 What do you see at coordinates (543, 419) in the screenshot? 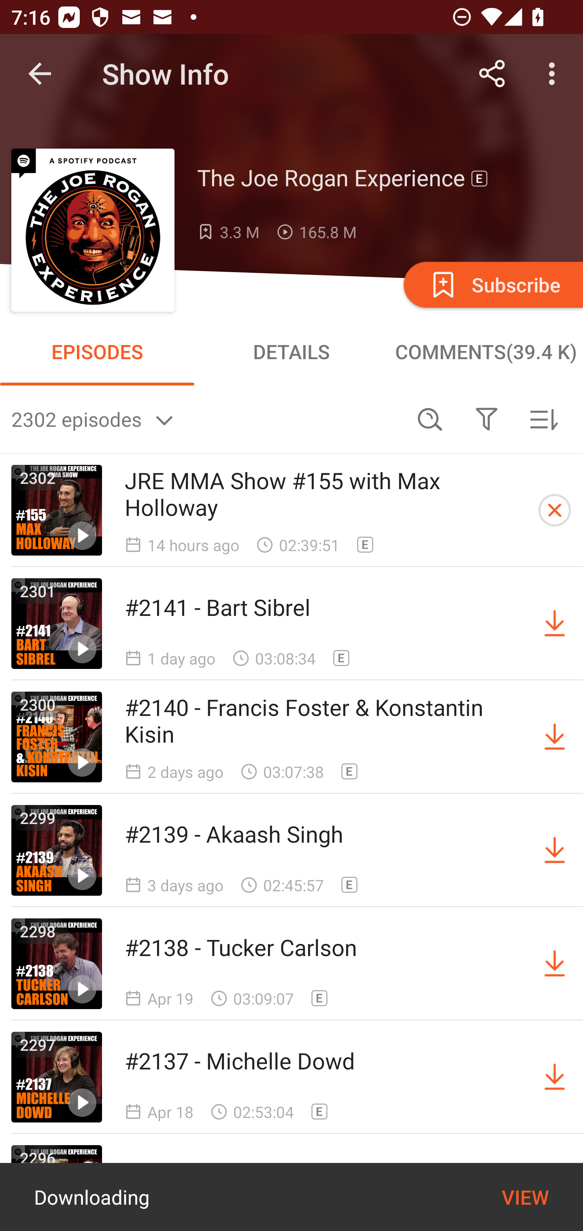
I see ` Sorted by newest first` at bounding box center [543, 419].